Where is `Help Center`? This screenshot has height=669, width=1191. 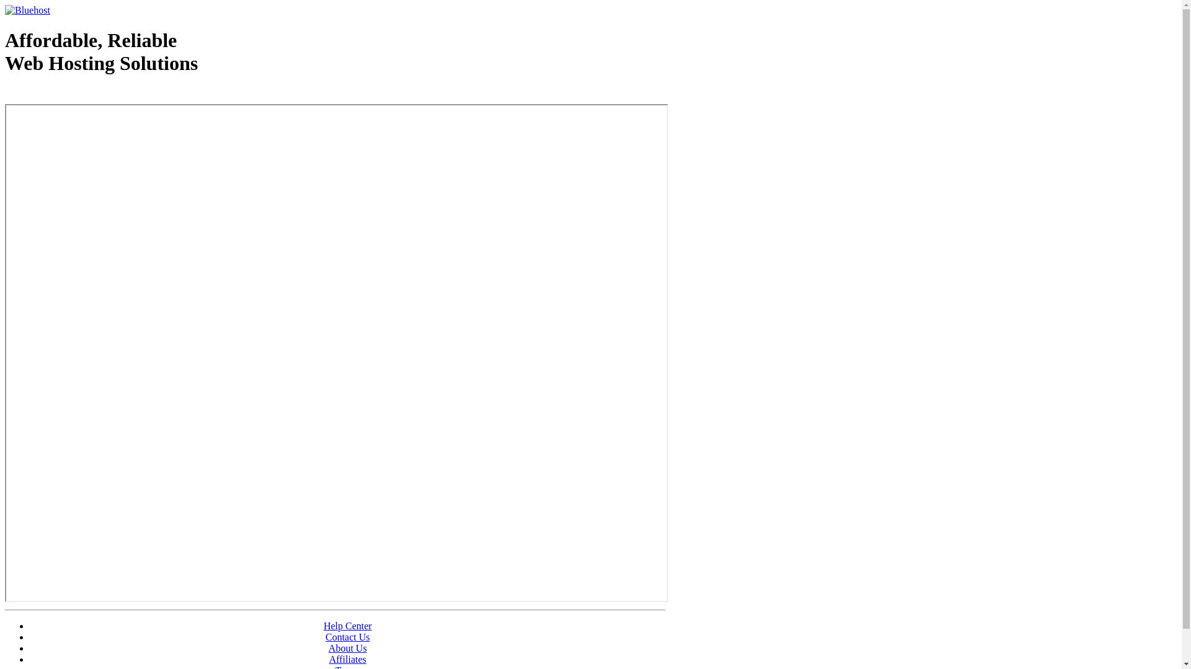
Help Center is located at coordinates (348, 626).